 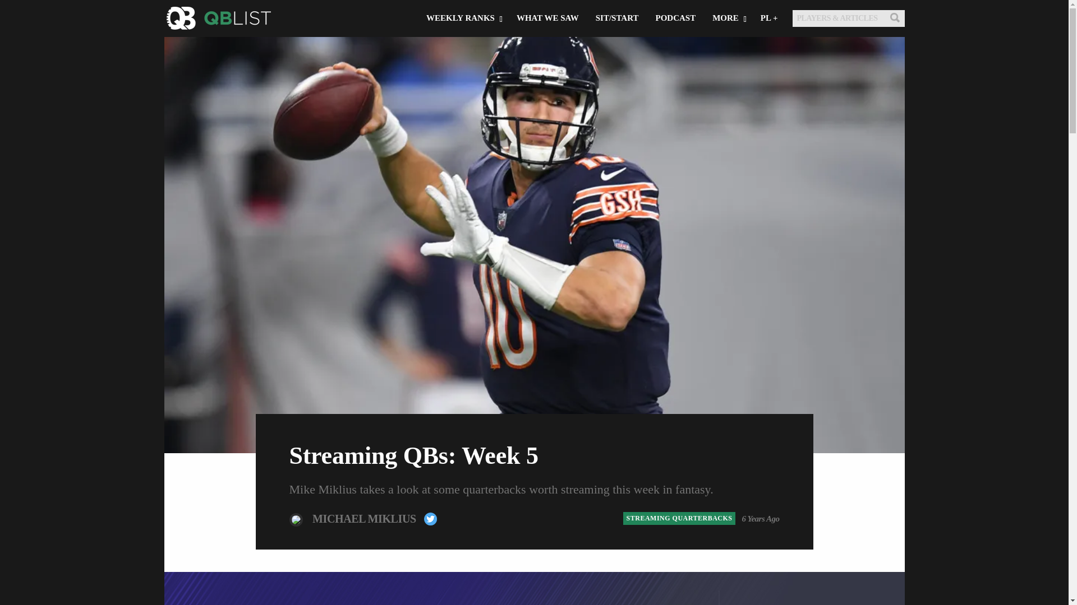 I want to click on MICHAEL MIKLIUS, so click(x=365, y=518).